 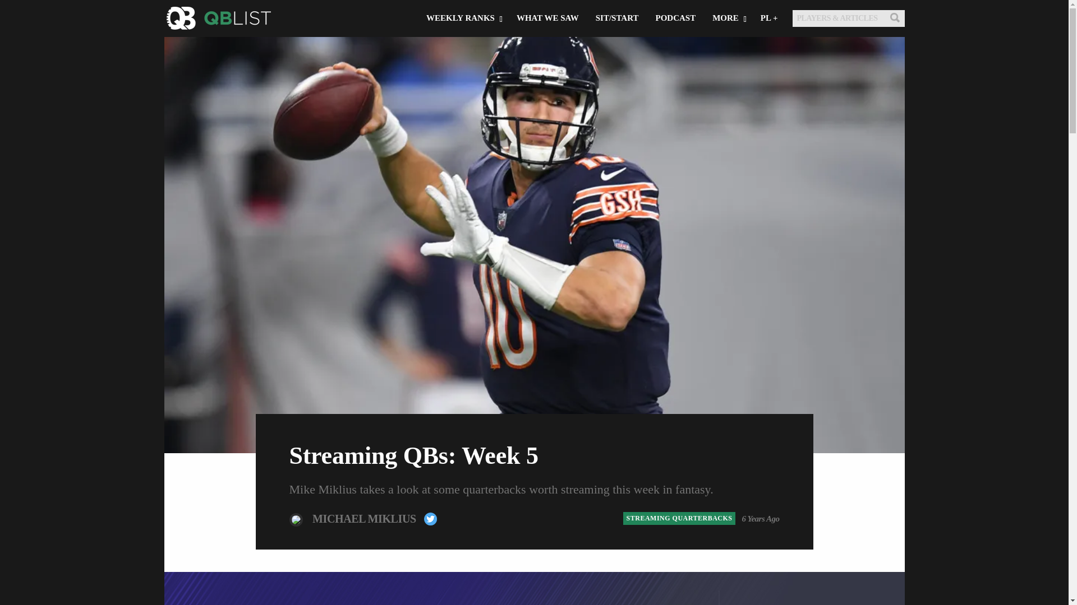 I want to click on MICHAEL MIKLIUS, so click(x=365, y=518).